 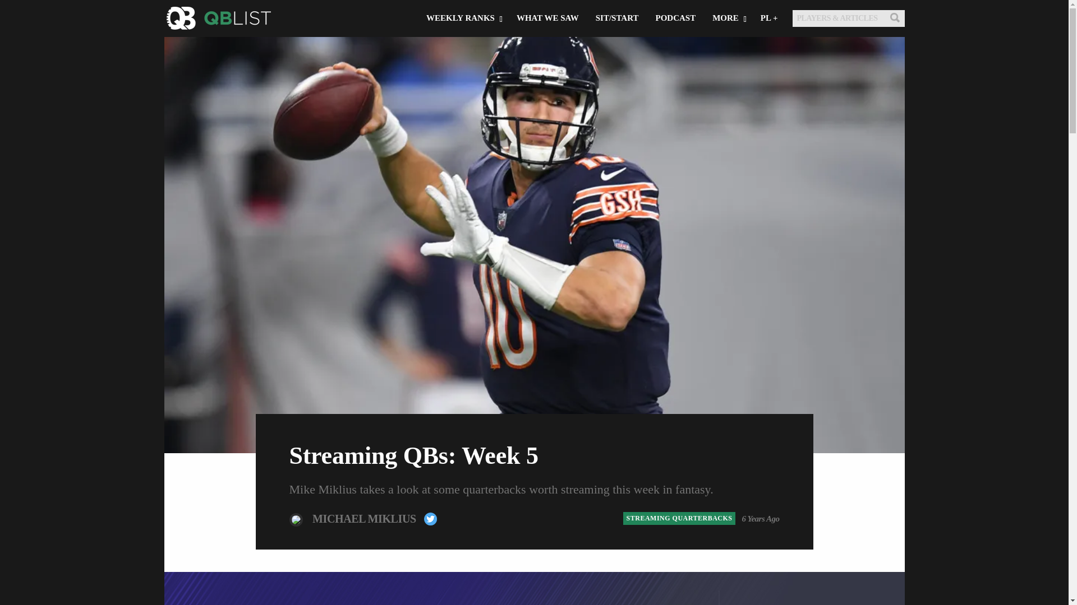 I want to click on MICHAEL MIKLIUS, so click(x=365, y=518).